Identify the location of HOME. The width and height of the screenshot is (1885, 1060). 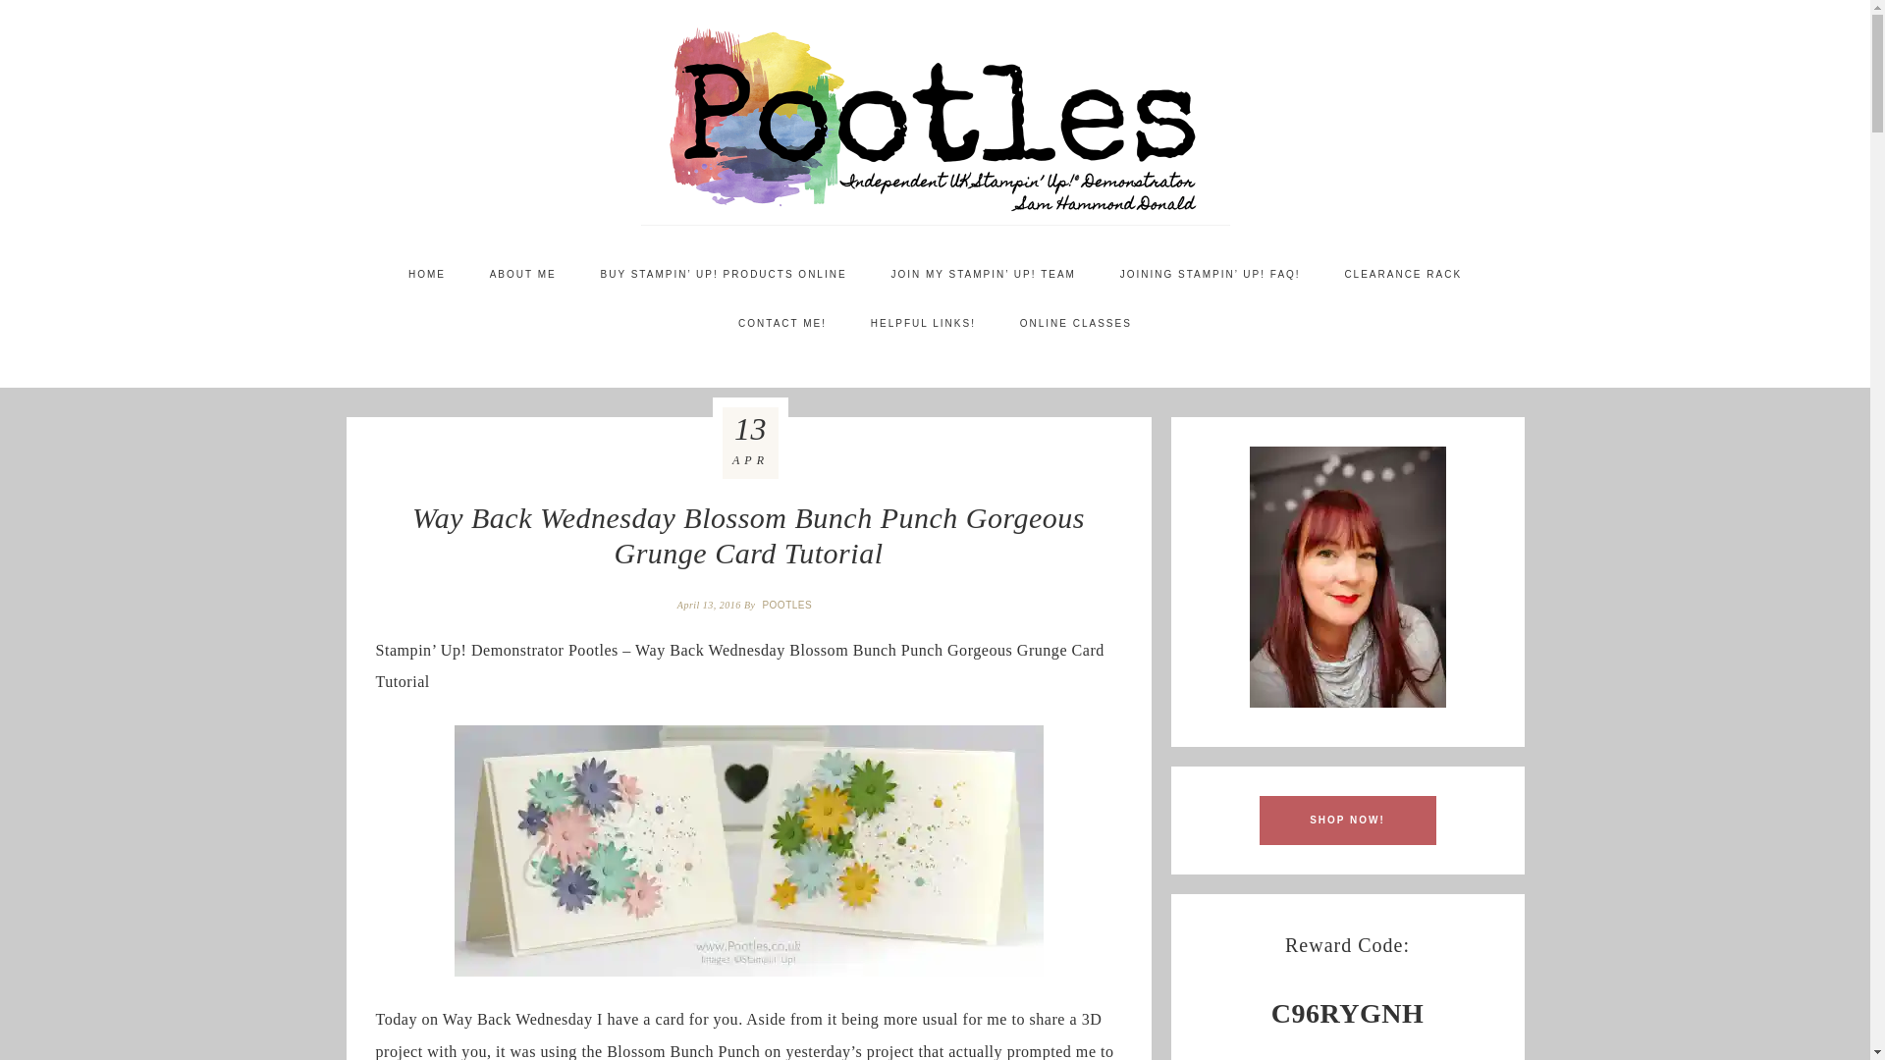
(426, 274).